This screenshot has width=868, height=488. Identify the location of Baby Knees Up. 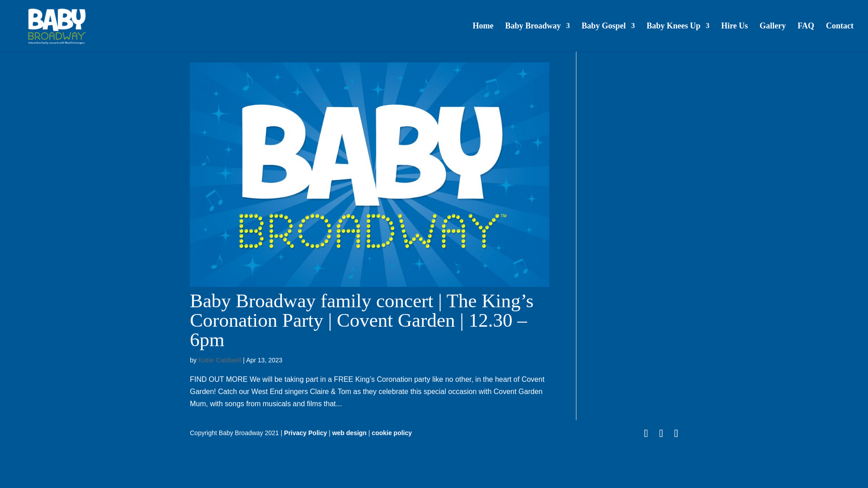
(678, 37).